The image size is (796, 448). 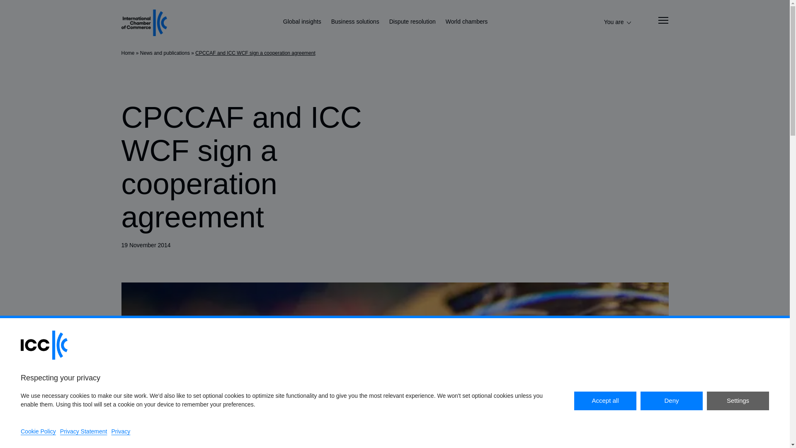 What do you see at coordinates (672, 401) in the screenshot?
I see `Deny` at bounding box center [672, 401].